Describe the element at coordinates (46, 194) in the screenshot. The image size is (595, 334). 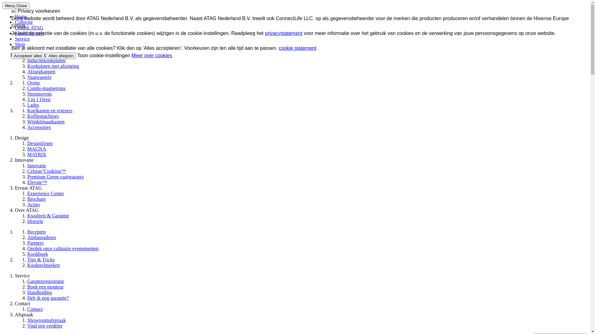
I see `Experience Center` at that location.